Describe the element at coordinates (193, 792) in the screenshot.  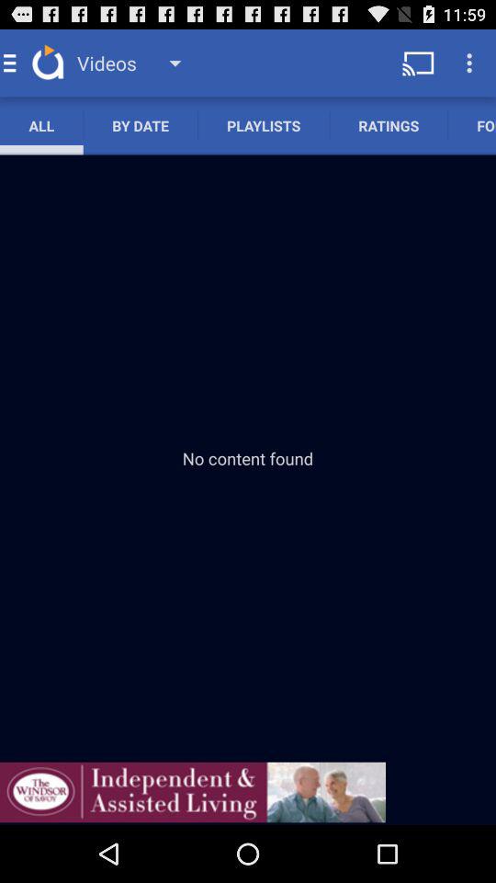
I see `for adverisment` at that location.